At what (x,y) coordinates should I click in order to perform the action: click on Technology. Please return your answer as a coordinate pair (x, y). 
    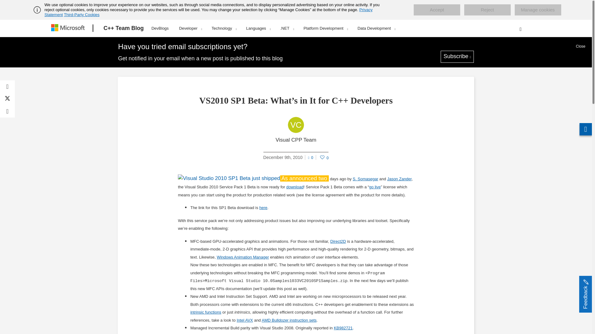
    Looking at the image, I should click on (224, 28).